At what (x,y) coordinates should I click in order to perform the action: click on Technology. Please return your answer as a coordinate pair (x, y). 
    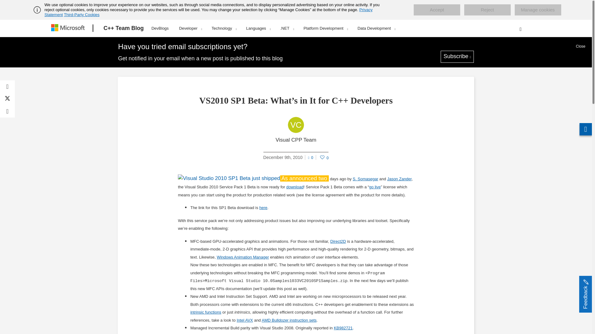
    Looking at the image, I should click on (224, 28).